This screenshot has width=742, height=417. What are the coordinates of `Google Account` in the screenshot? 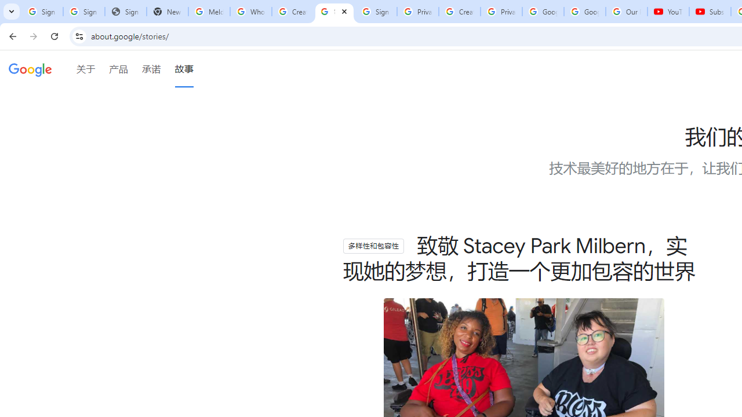 It's located at (584, 12).